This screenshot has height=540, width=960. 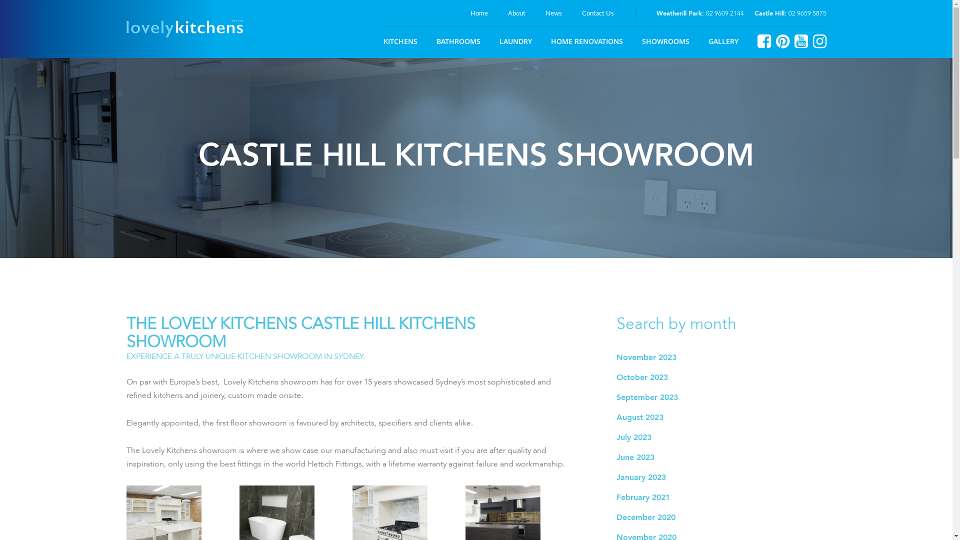 What do you see at coordinates (639, 418) in the screenshot?
I see `August 2023` at bounding box center [639, 418].